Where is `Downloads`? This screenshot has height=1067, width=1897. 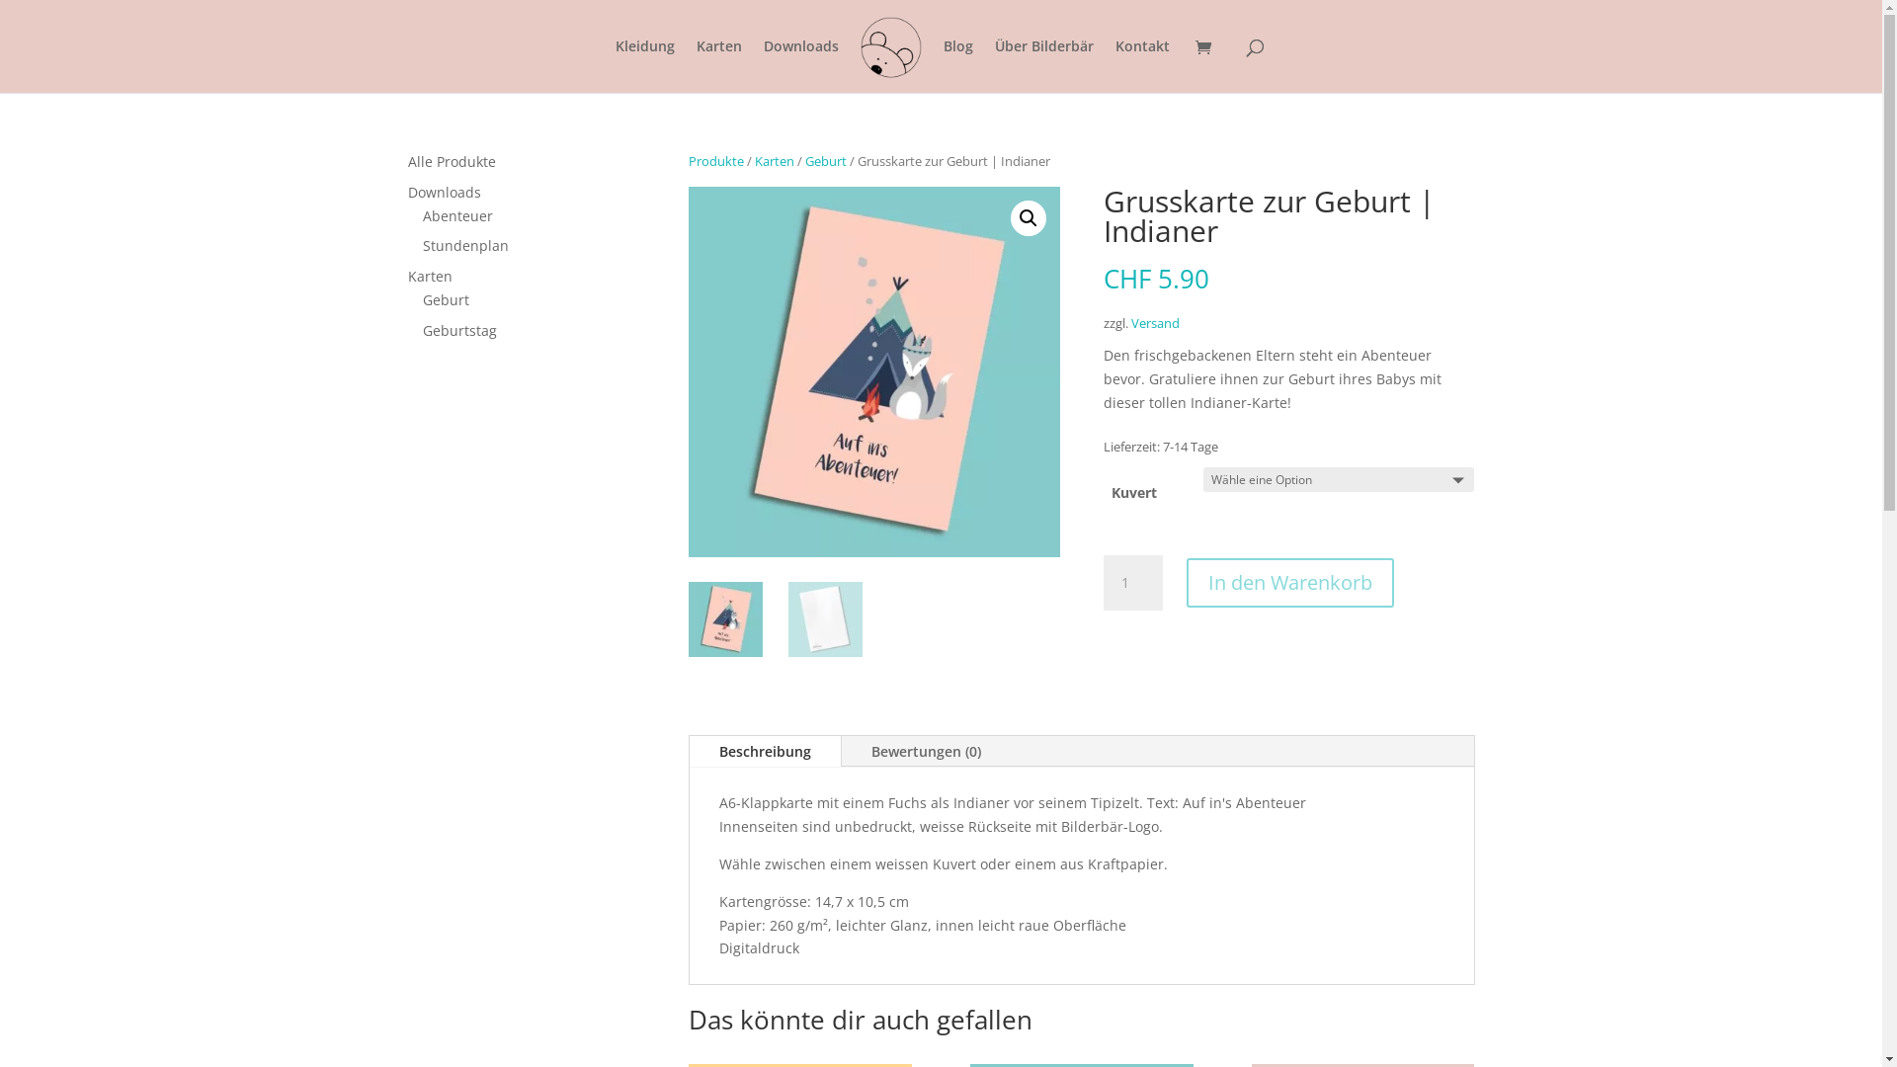
Downloads is located at coordinates (801, 66).